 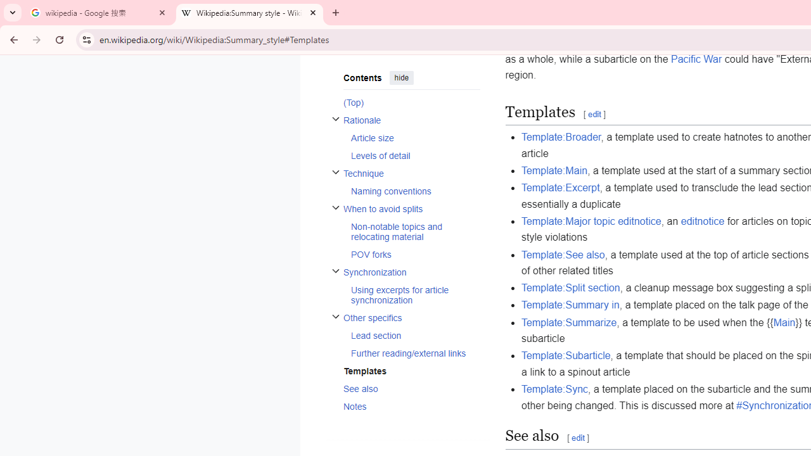 What do you see at coordinates (336, 317) in the screenshot?
I see `Toggle Other specifics subsection` at bounding box center [336, 317].